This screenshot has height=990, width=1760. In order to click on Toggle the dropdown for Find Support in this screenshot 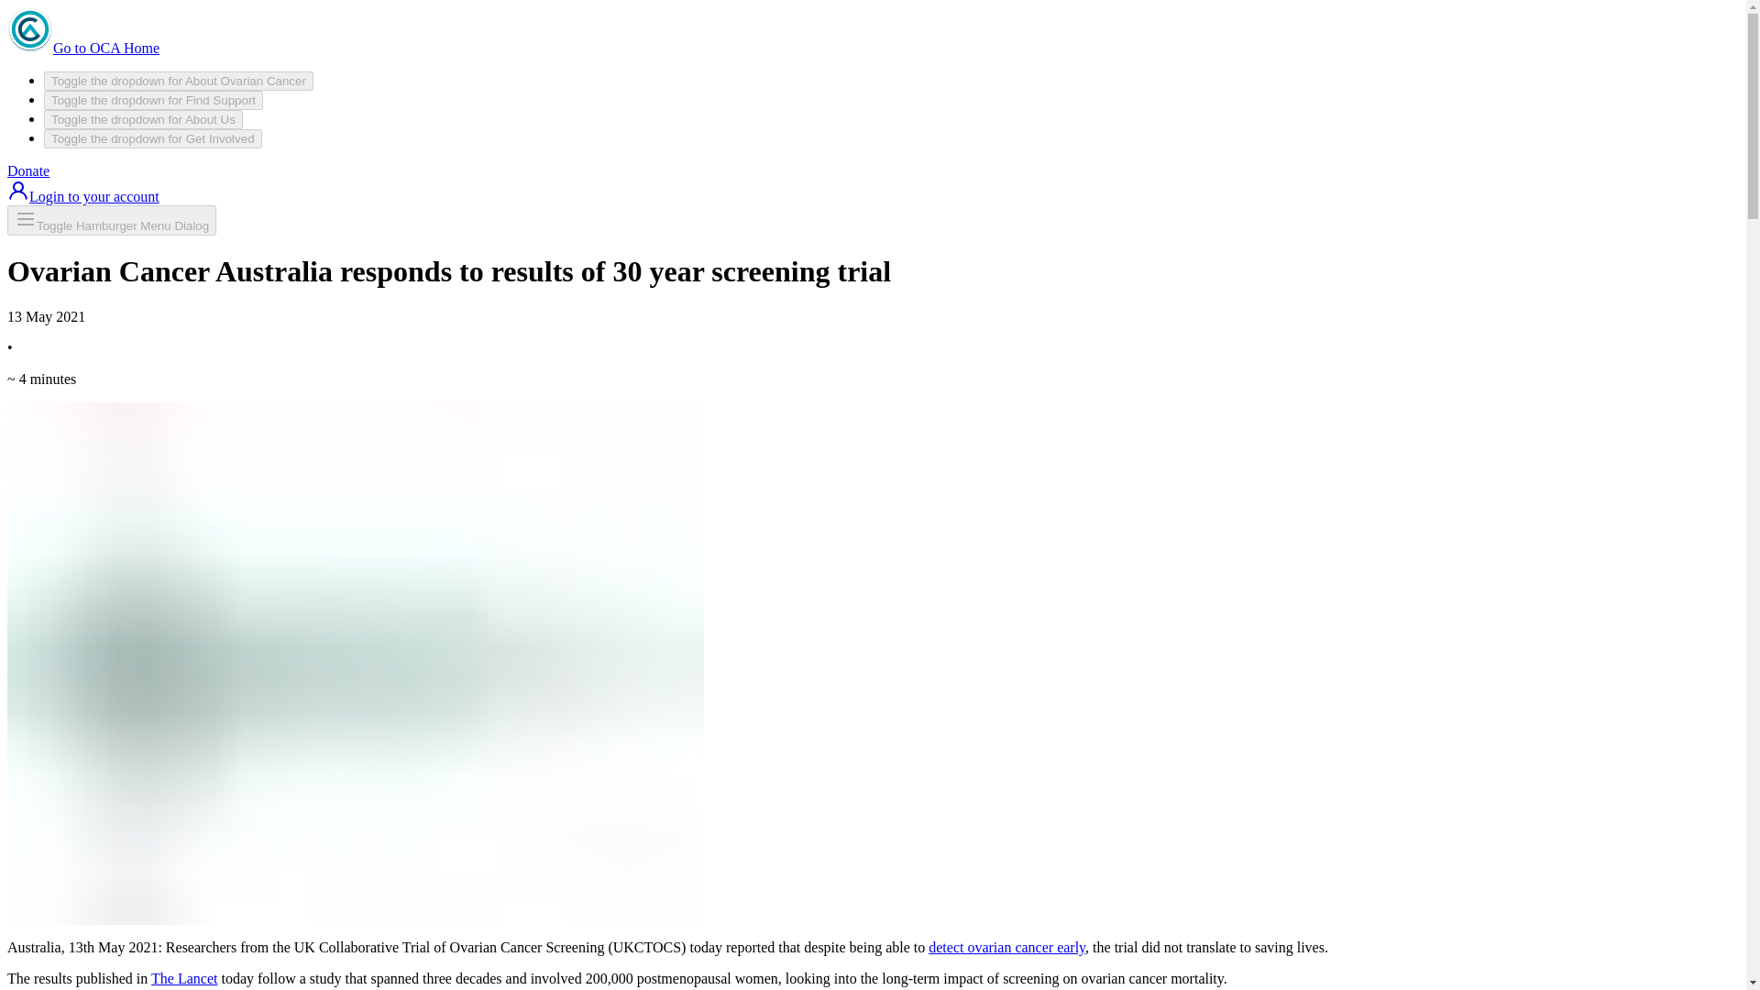, I will do `click(153, 100)`.